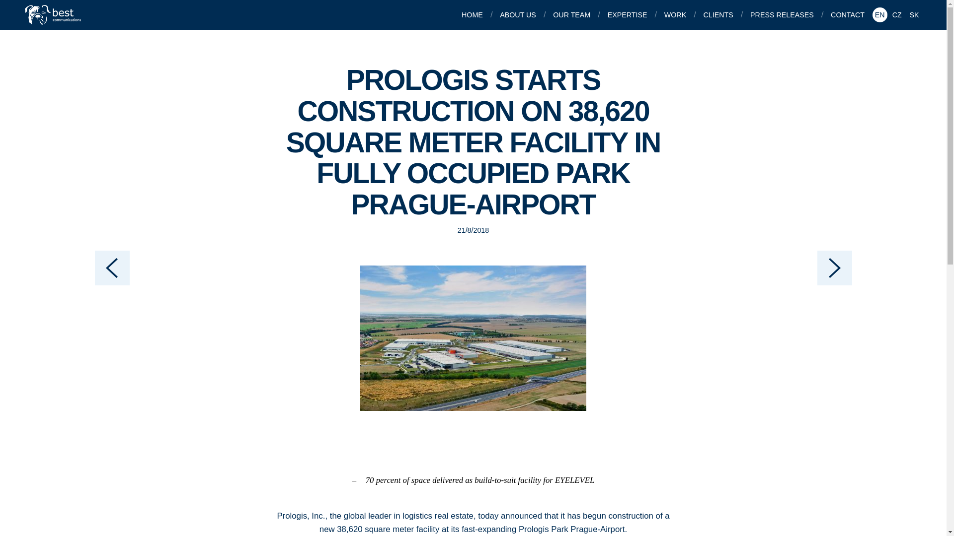 Image resolution: width=954 pixels, height=536 pixels. I want to click on HOME, so click(473, 15).